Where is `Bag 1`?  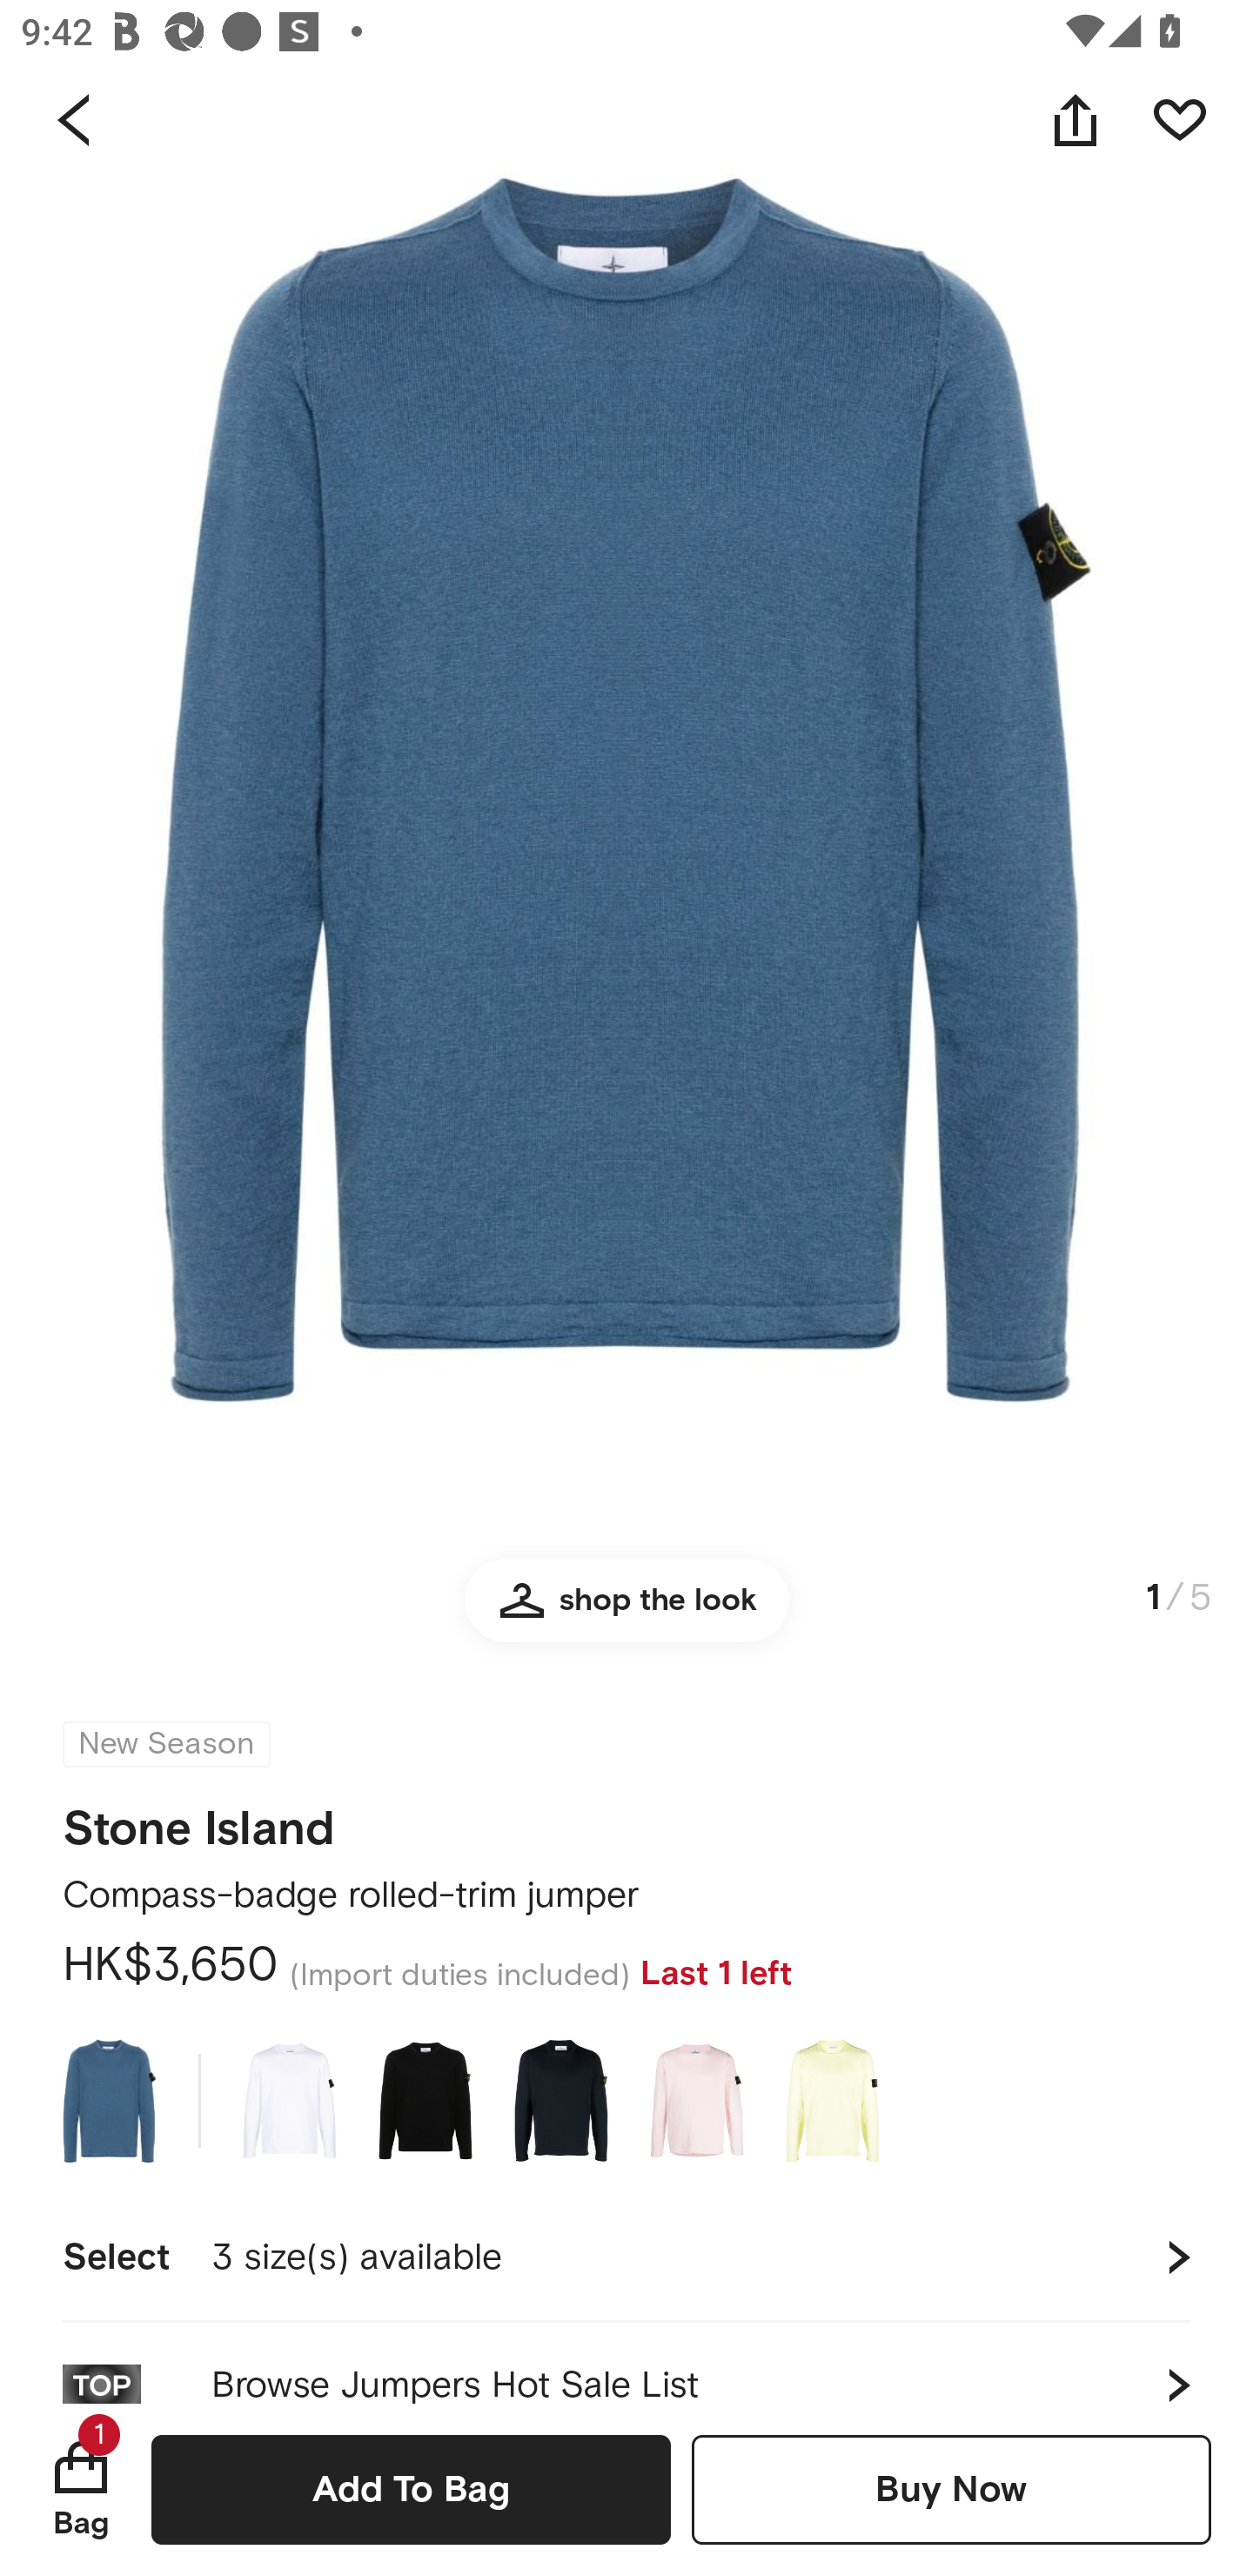 Bag 1 is located at coordinates (81, 2489).